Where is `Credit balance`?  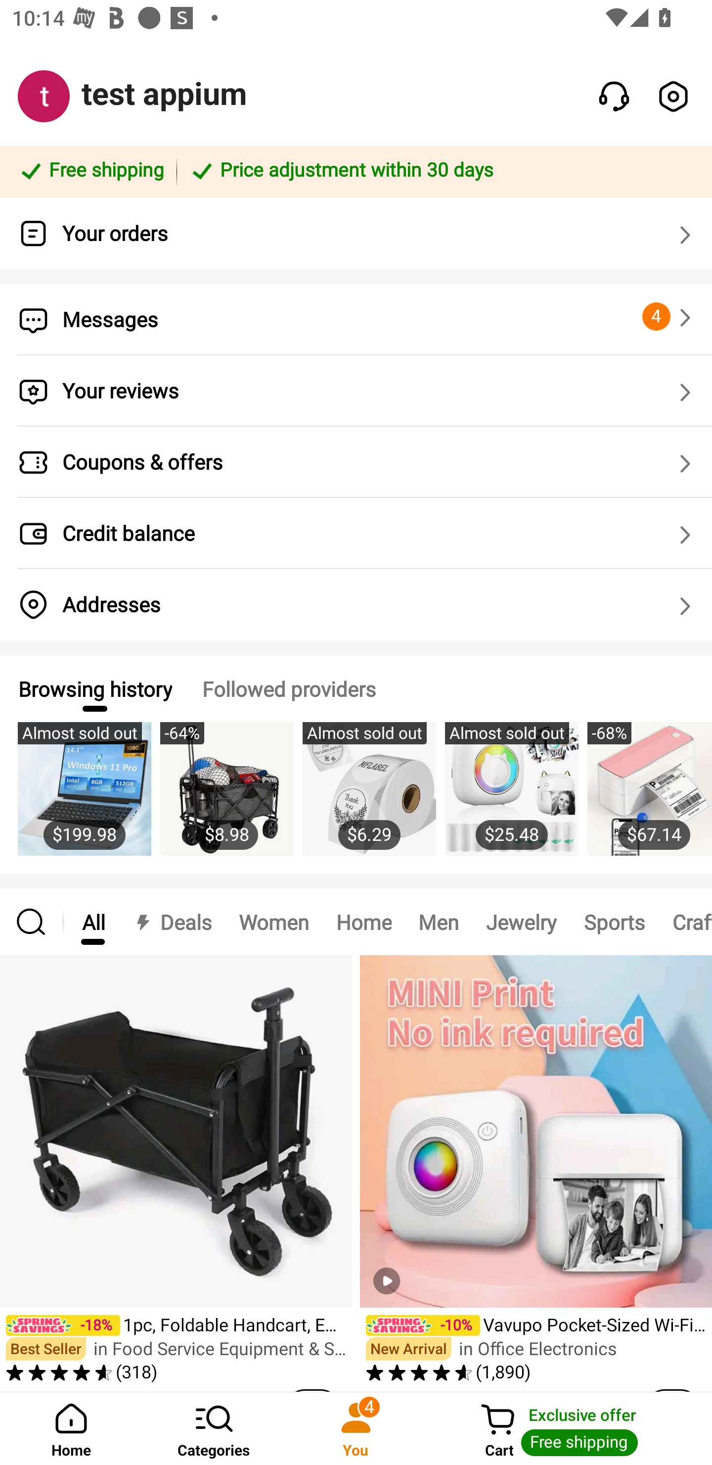 Credit balance is located at coordinates (356, 534).